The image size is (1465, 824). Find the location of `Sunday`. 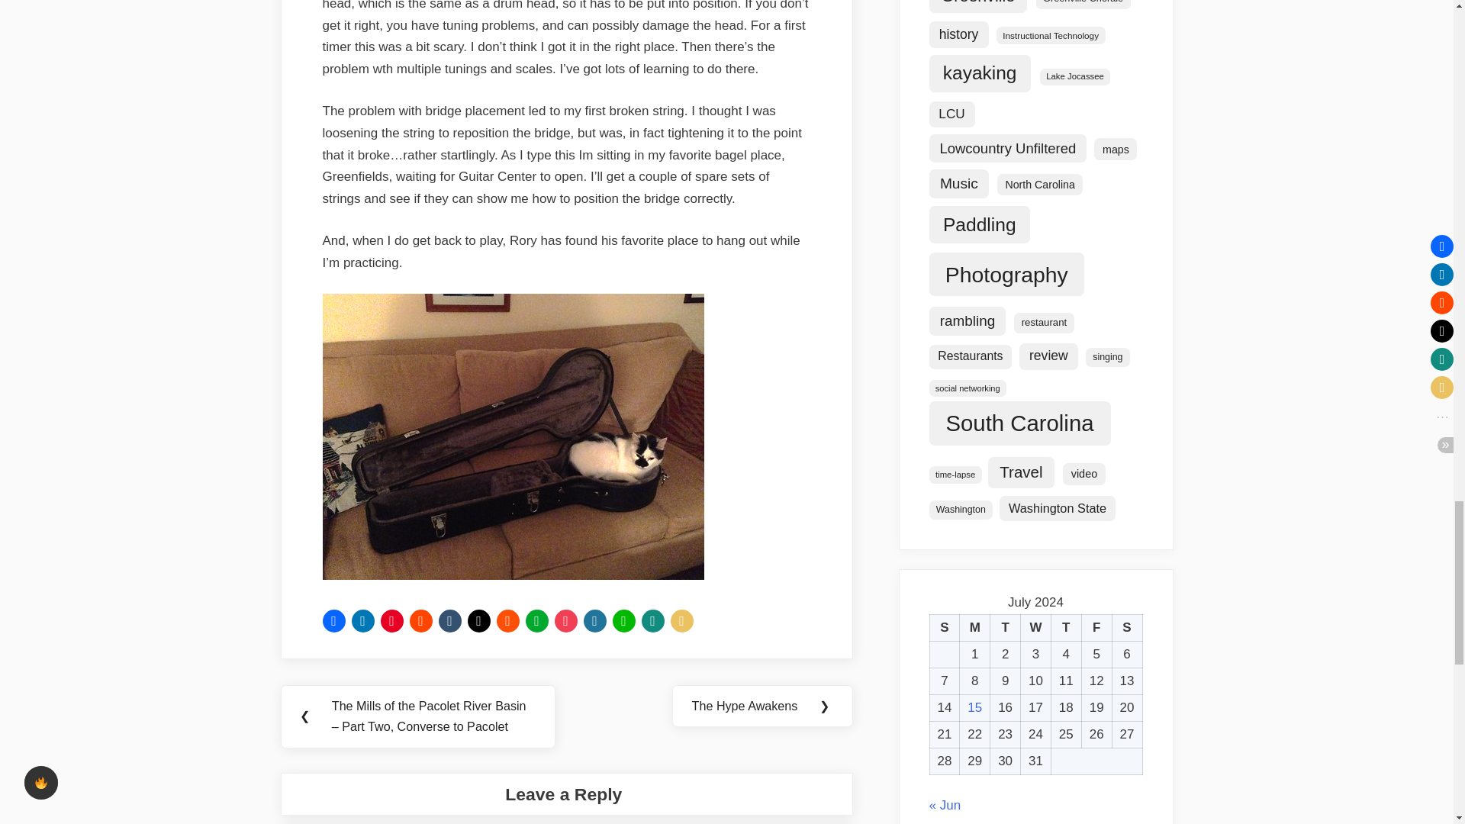

Sunday is located at coordinates (944, 628).